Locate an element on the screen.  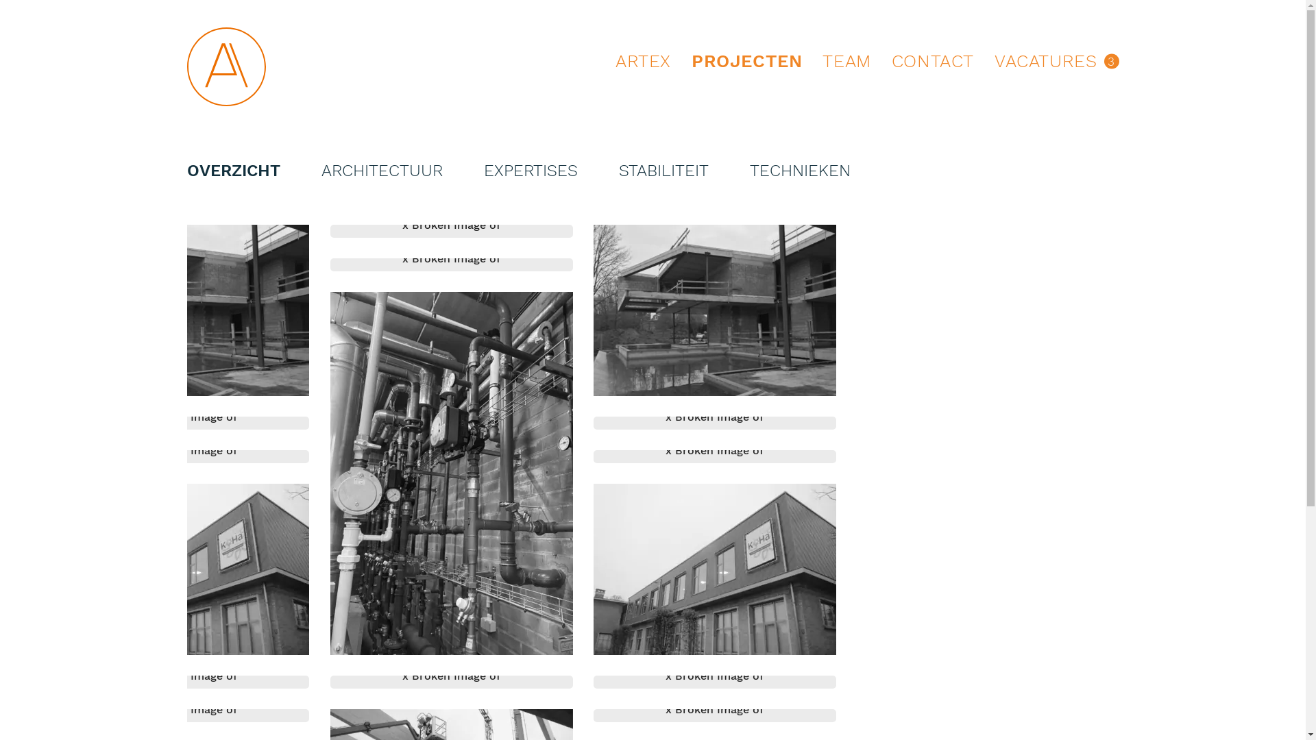
VACATURES
3 is located at coordinates (1057, 64).